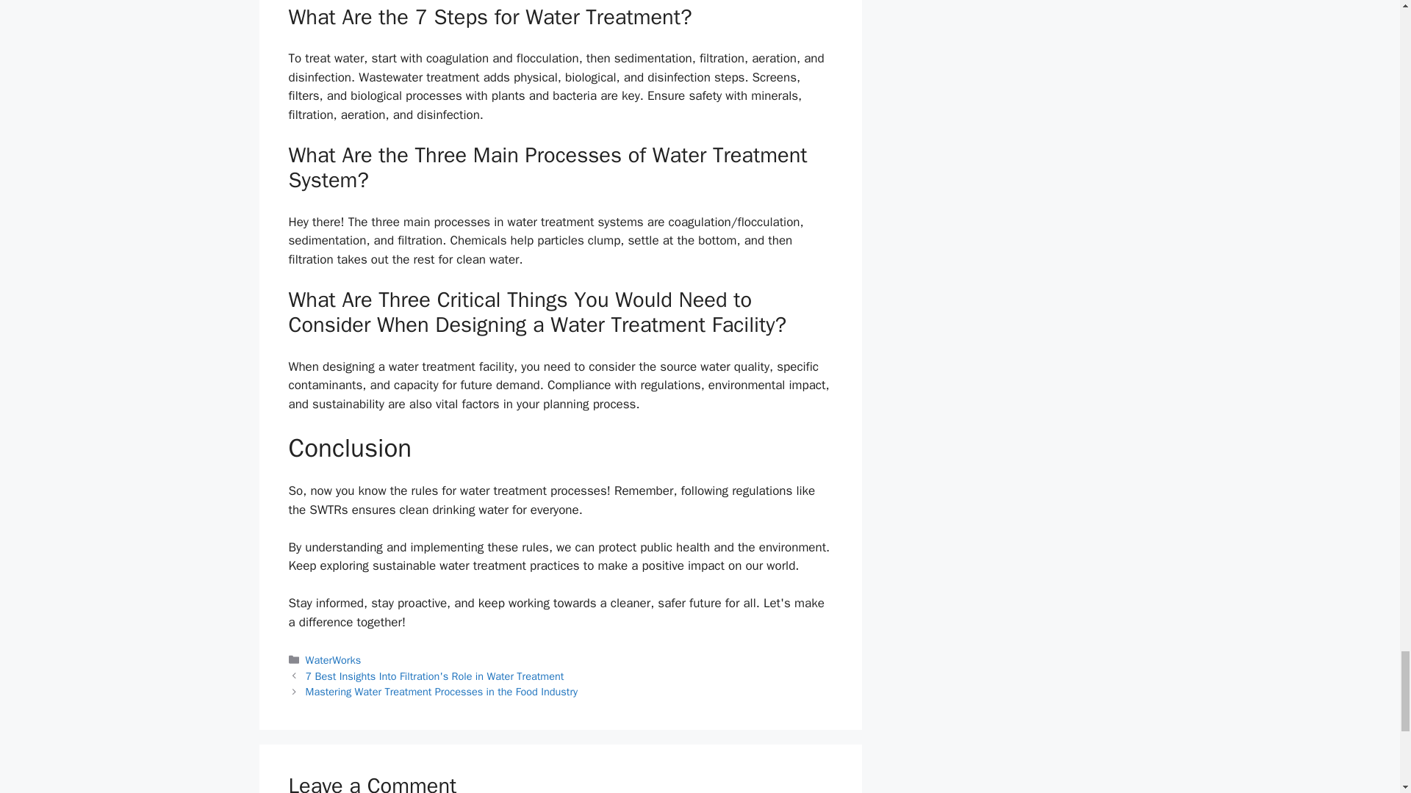 Image resolution: width=1411 pixels, height=793 pixels. Describe the element at coordinates (442, 692) in the screenshot. I see `Next` at that location.